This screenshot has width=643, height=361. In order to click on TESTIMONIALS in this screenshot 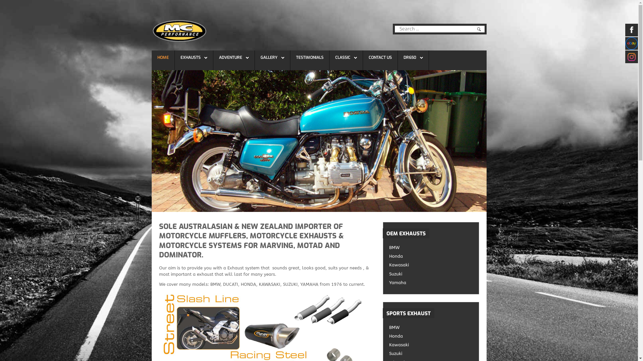, I will do `click(310, 57)`.